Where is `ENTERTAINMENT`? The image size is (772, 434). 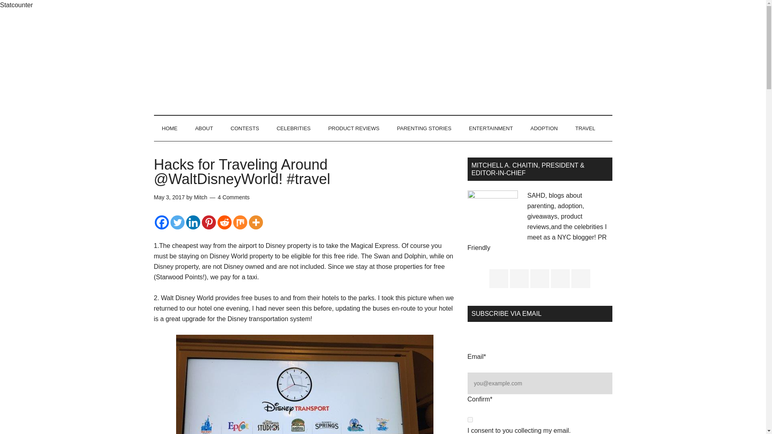 ENTERTAINMENT is located at coordinates (491, 129).